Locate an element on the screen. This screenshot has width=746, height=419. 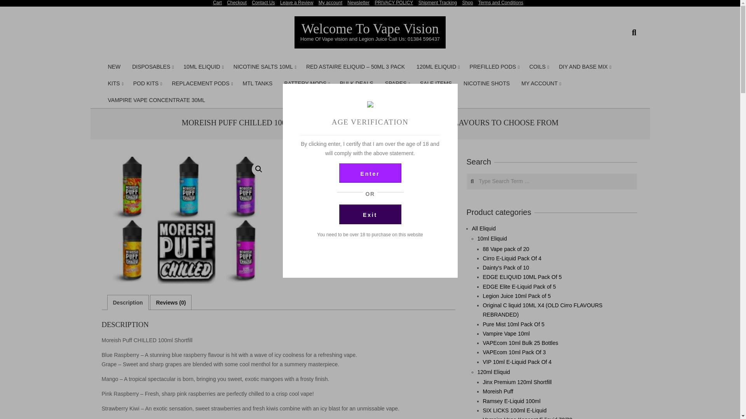
Newsletter is located at coordinates (358, 3).